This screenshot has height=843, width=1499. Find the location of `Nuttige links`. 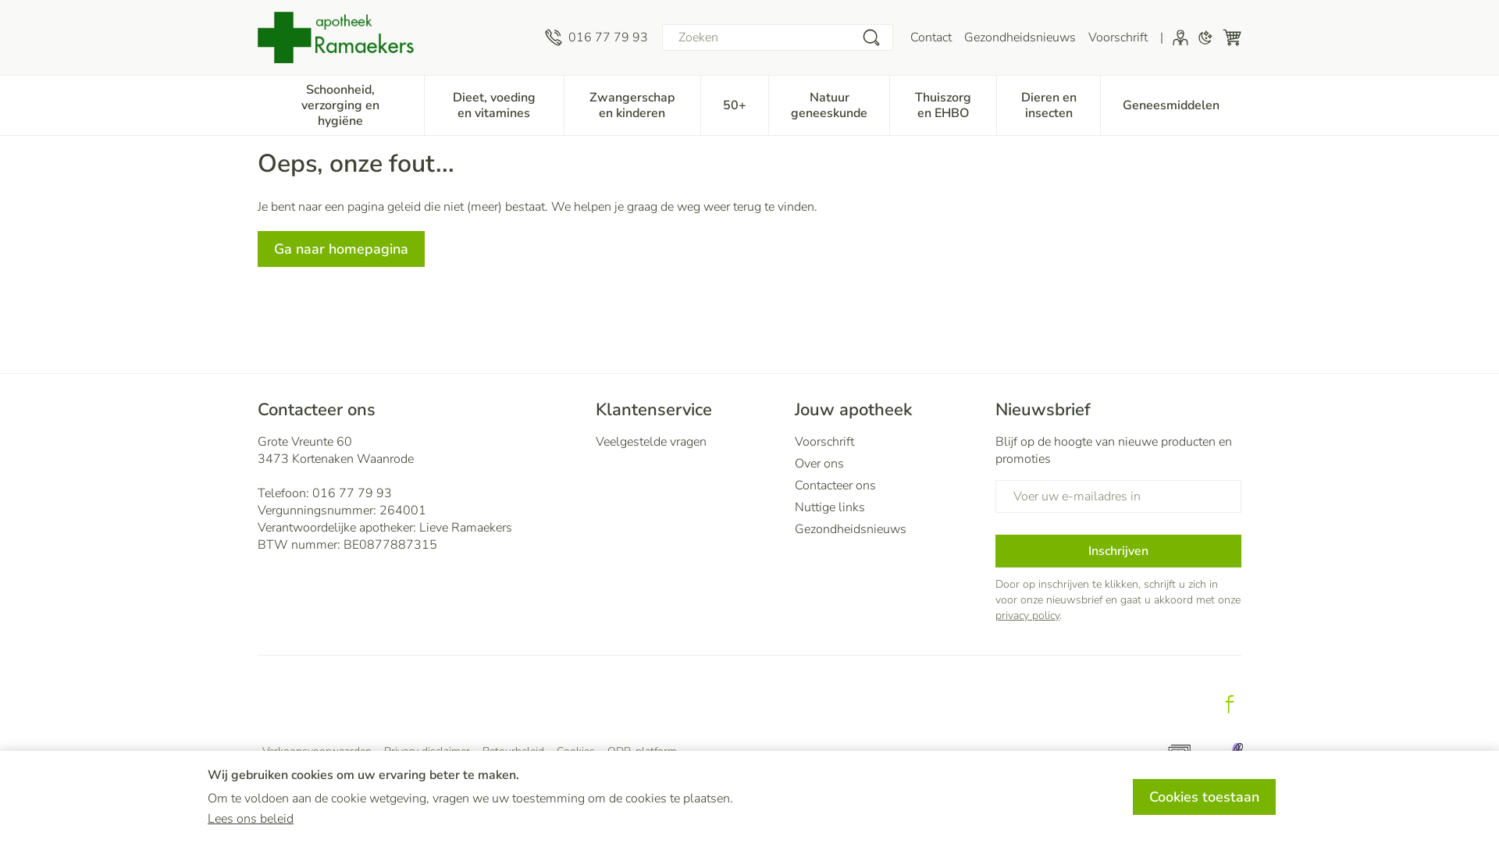

Nuttige links is located at coordinates (888, 507).